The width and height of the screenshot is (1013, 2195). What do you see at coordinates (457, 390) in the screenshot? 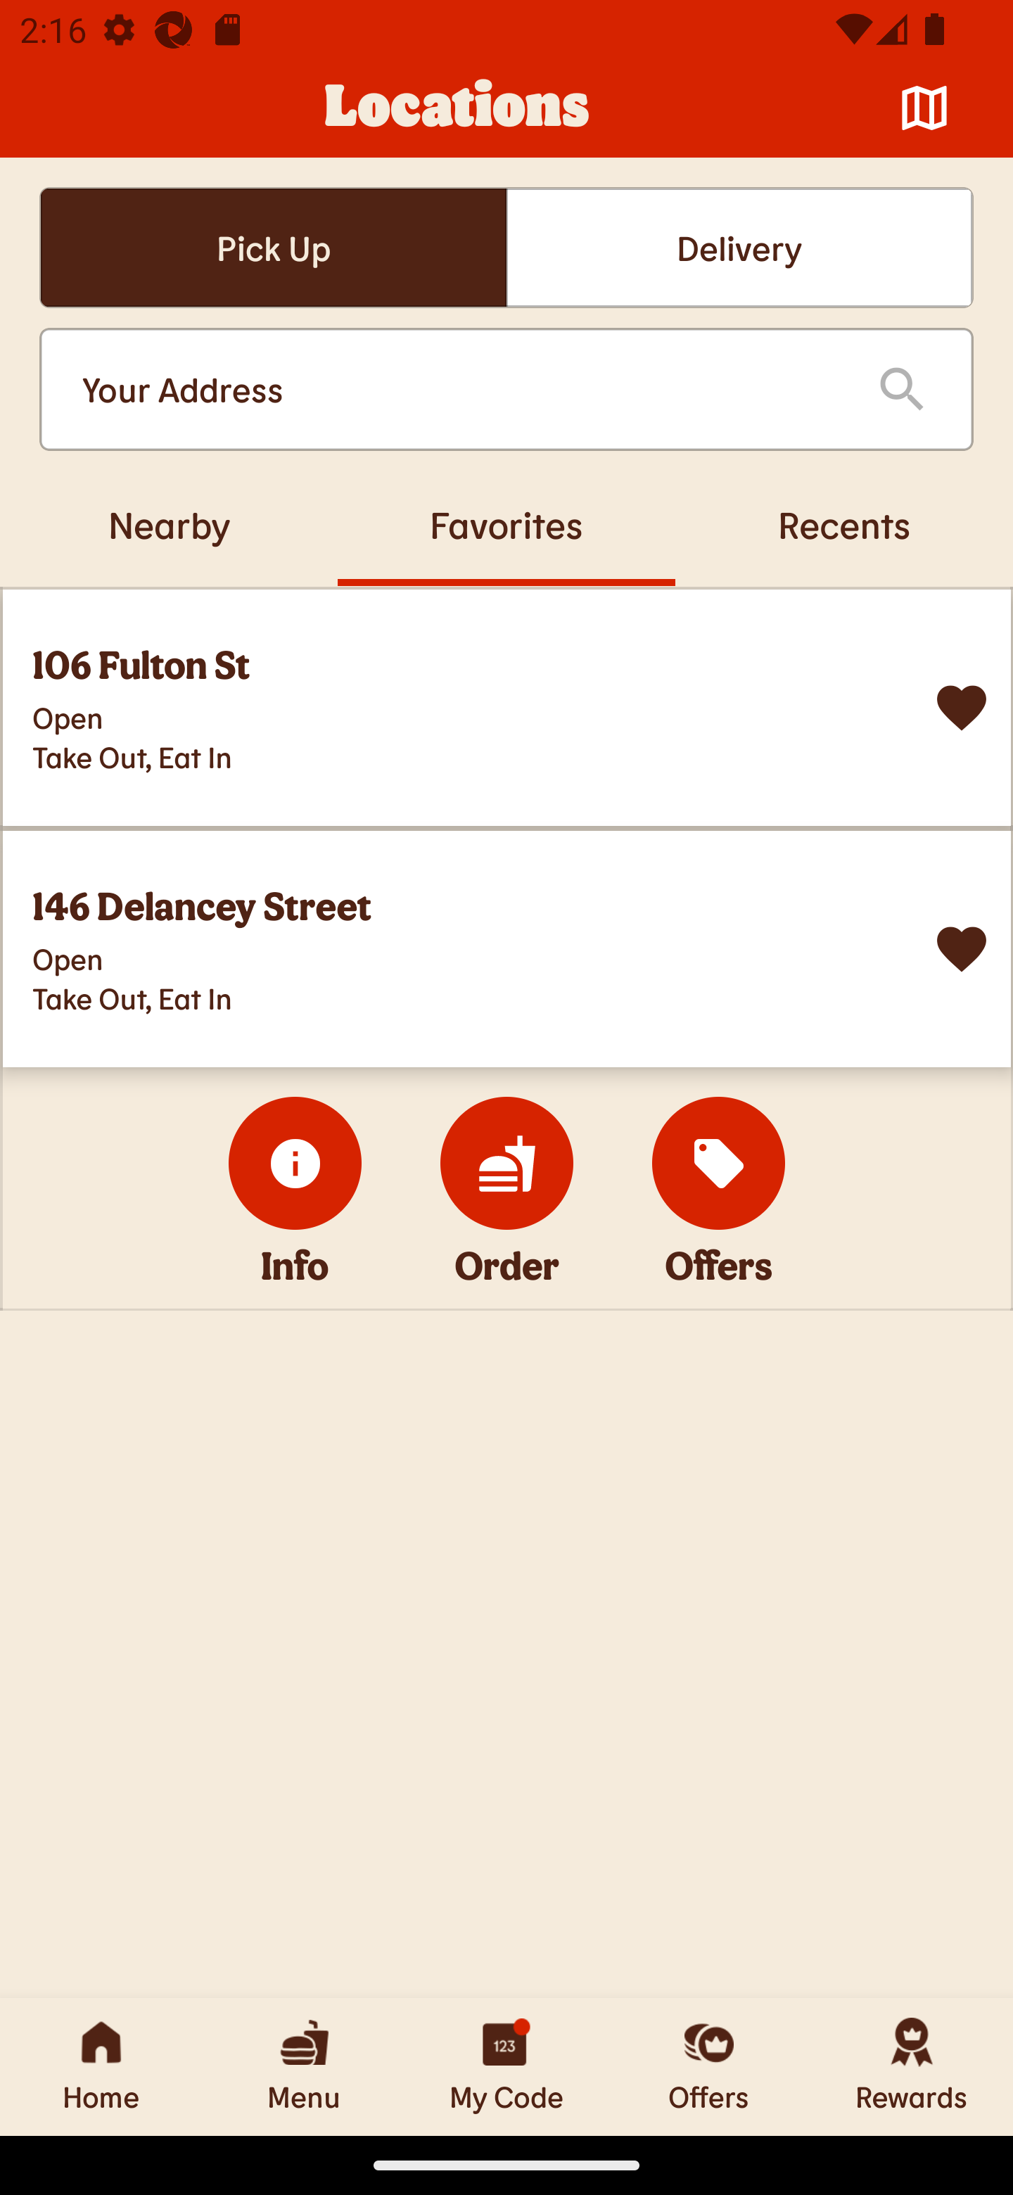
I see `Your Address` at bounding box center [457, 390].